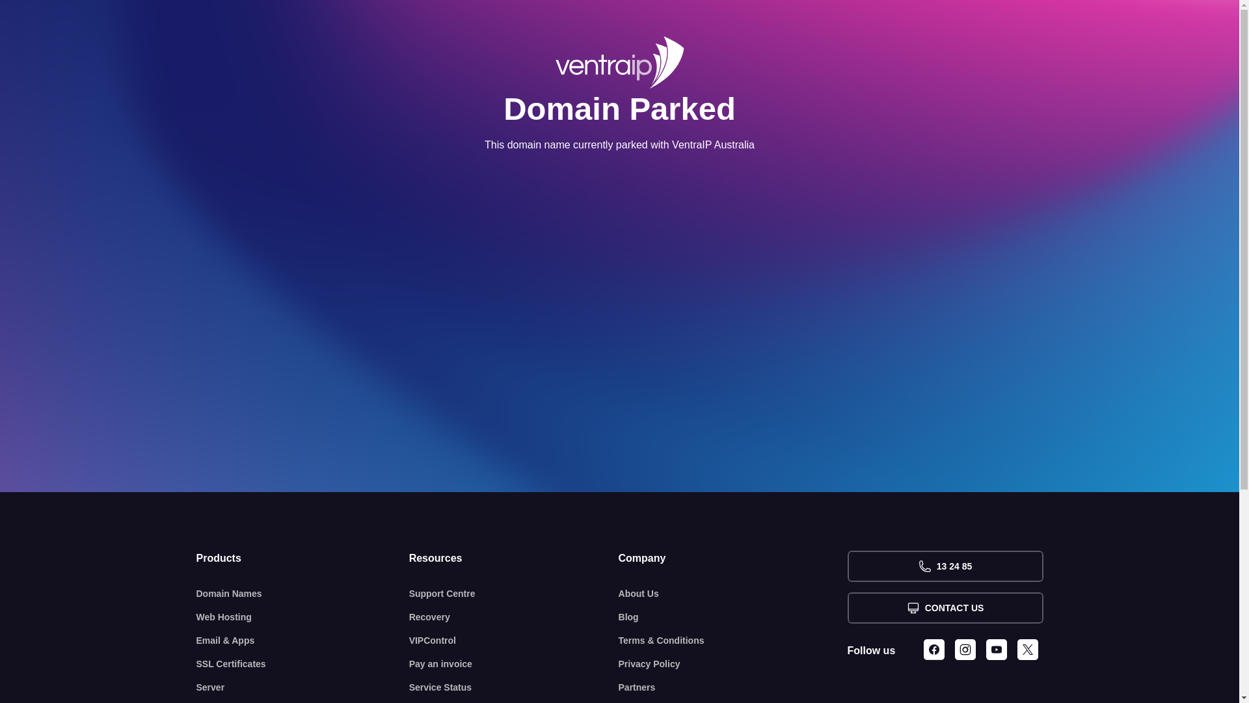 Image resolution: width=1249 pixels, height=703 pixels. Describe the element at coordinates (303, 664) in the screenshot. I see `SSL Certificates` at that location.